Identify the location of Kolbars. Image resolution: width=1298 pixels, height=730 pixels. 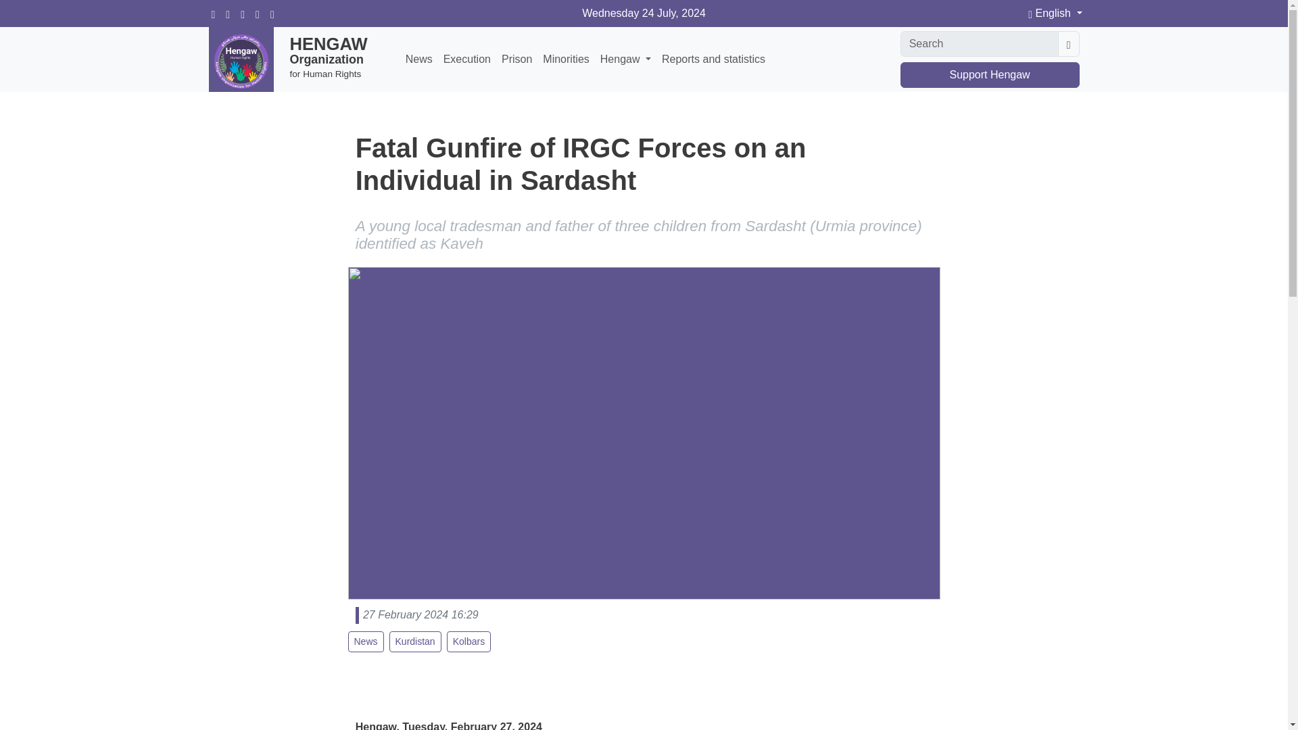
(468, 642).